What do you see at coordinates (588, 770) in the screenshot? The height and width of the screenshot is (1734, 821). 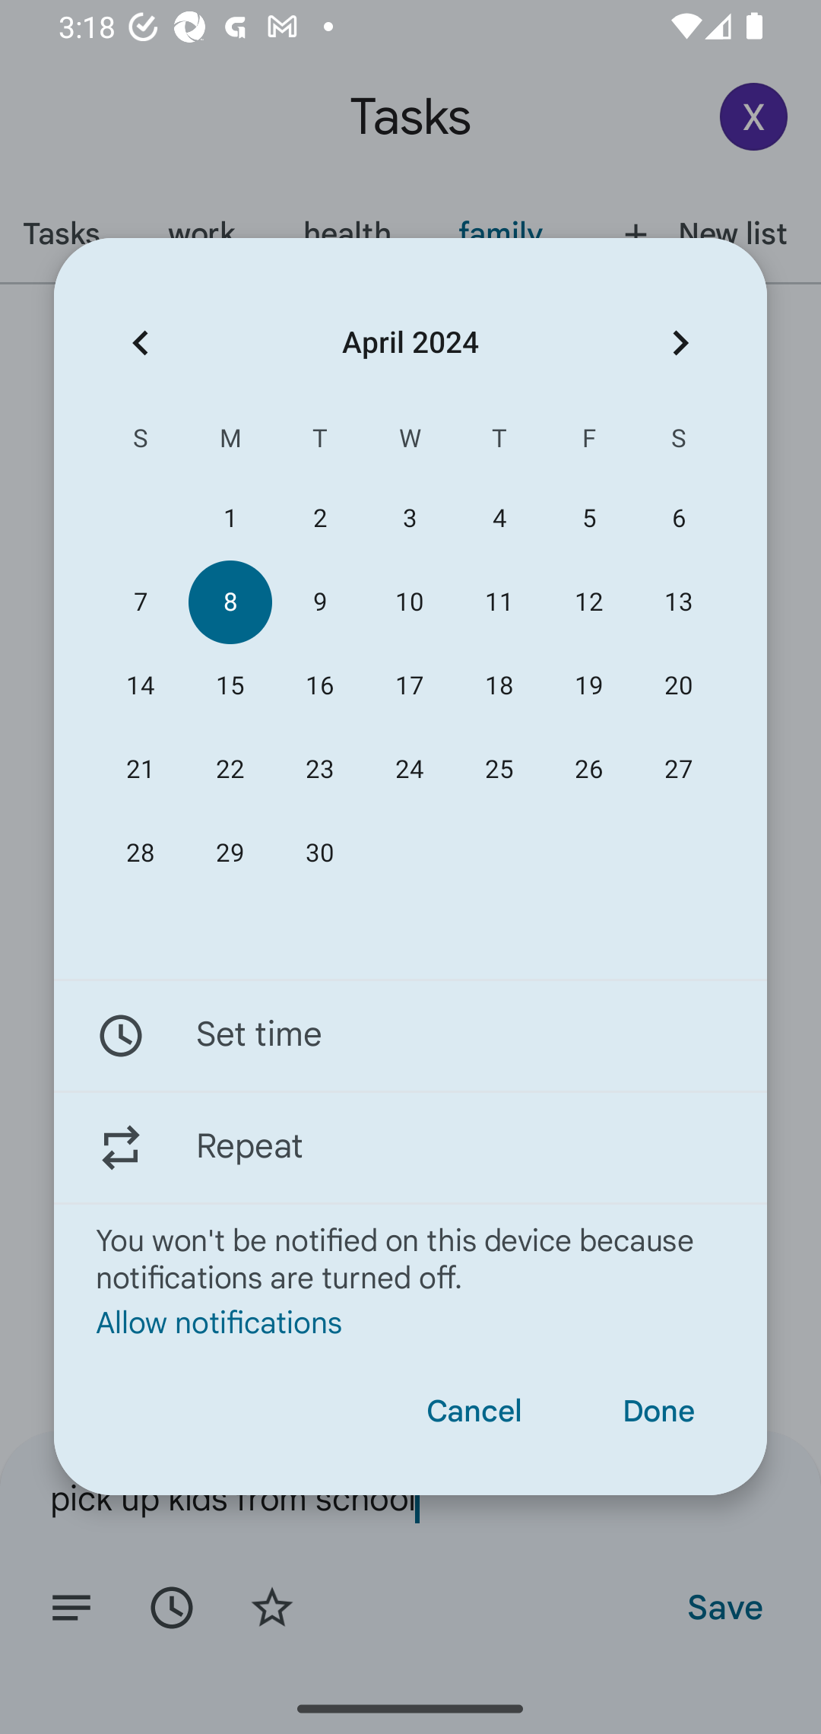 I see `26 26 April 2024` at bounding box center [588, 770].